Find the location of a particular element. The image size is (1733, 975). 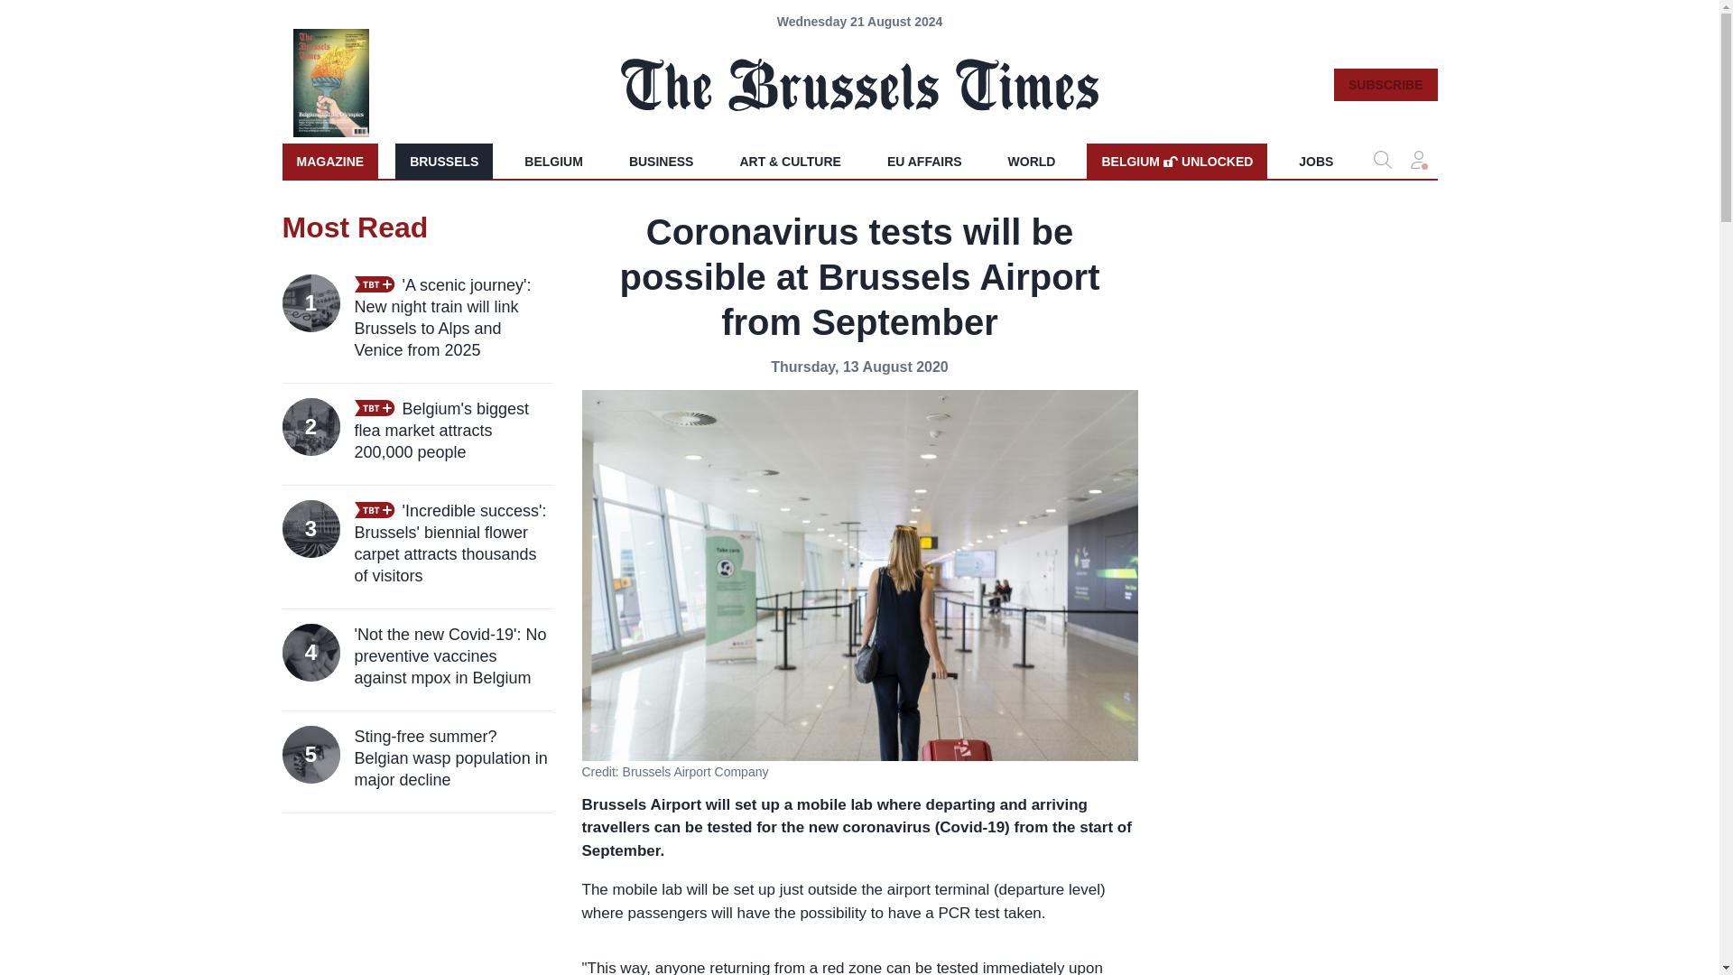

JOBS is located at coordinates (1316, 161).